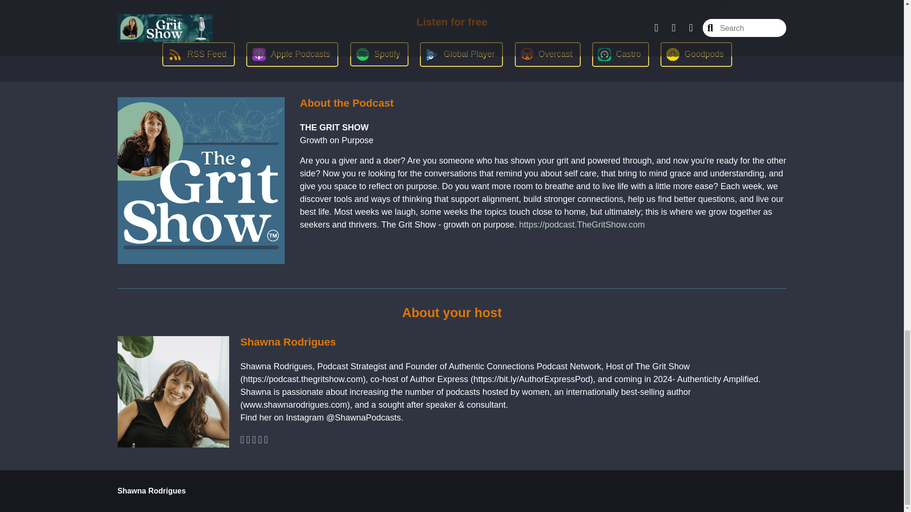  What do you see at coordinates (198, 54) in the screenshot?
I see `RSS Feed` at bounding box center [198, 54].